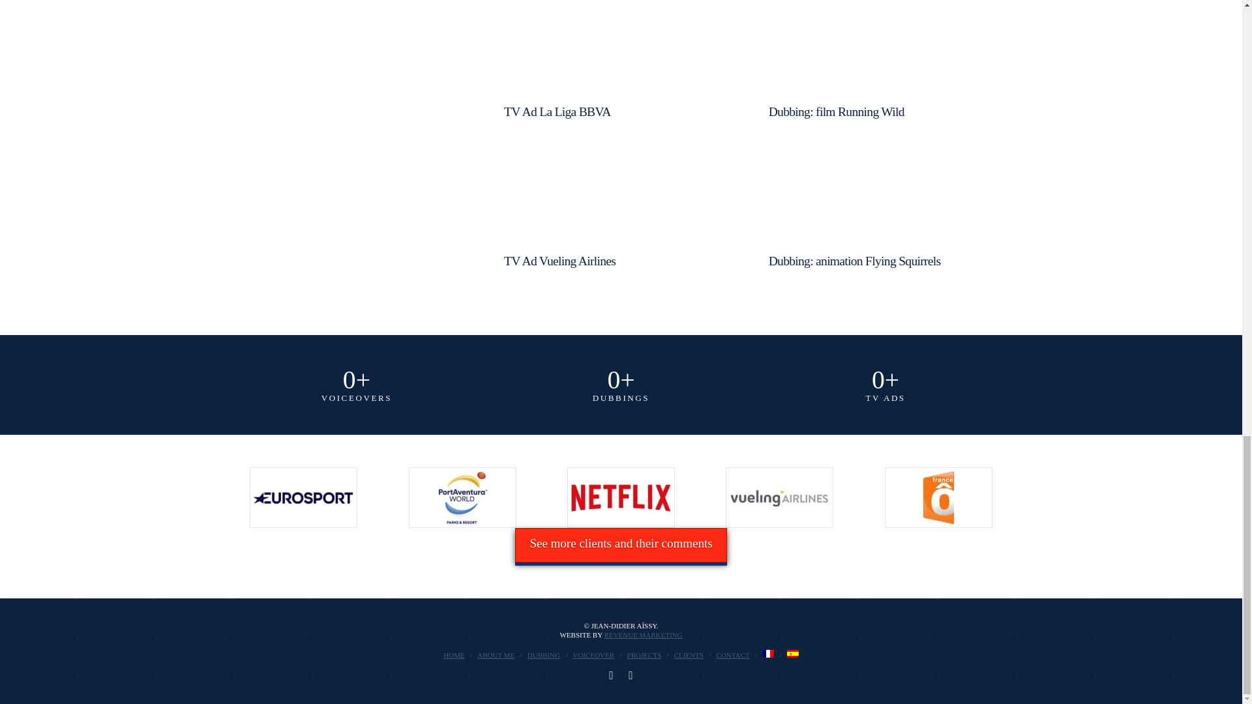  What do you see at coordinates (593, 654) in the screenshot?
I see `VOICEOVER` at bounding box center [593, 654].